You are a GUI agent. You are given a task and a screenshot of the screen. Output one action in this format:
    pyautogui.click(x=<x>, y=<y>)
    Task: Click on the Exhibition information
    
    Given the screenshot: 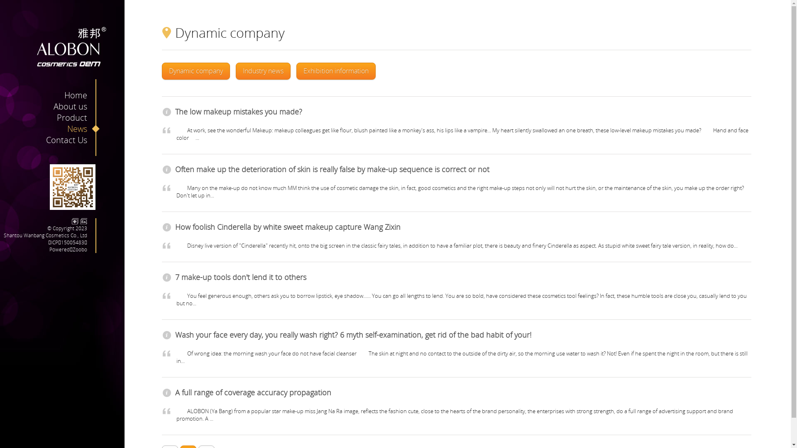 What is the action you would take?
    pyautogui.click(x=336, y=71)
    